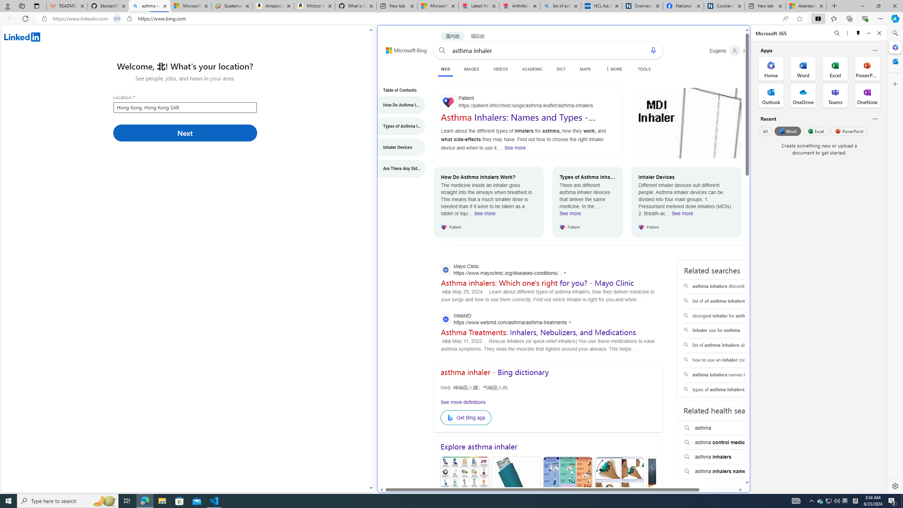 The image size is (903, 508). Describe the element at coordinates (505, 270) in the screenshot. I see `Mayo Clinic` at that location.